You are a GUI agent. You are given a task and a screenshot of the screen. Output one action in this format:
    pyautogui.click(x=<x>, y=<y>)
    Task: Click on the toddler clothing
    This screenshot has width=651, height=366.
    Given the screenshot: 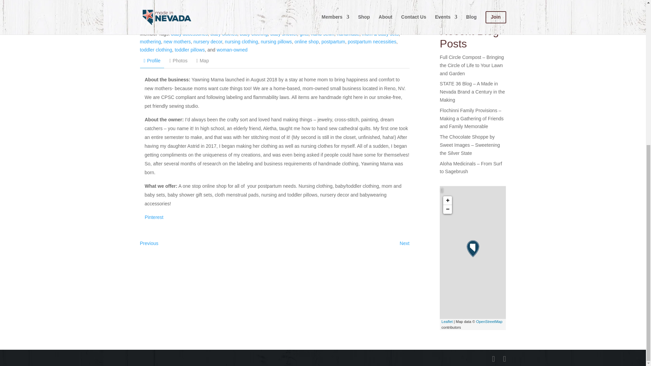 What is the action you would take?
    pyautogui.click(x=156, y=50)
    